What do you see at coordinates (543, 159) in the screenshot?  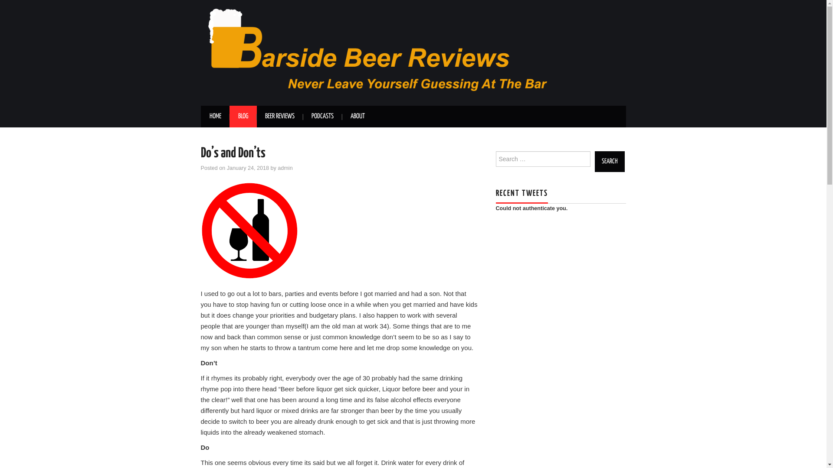 I see `Search for:` at bounding box center [543, 159].